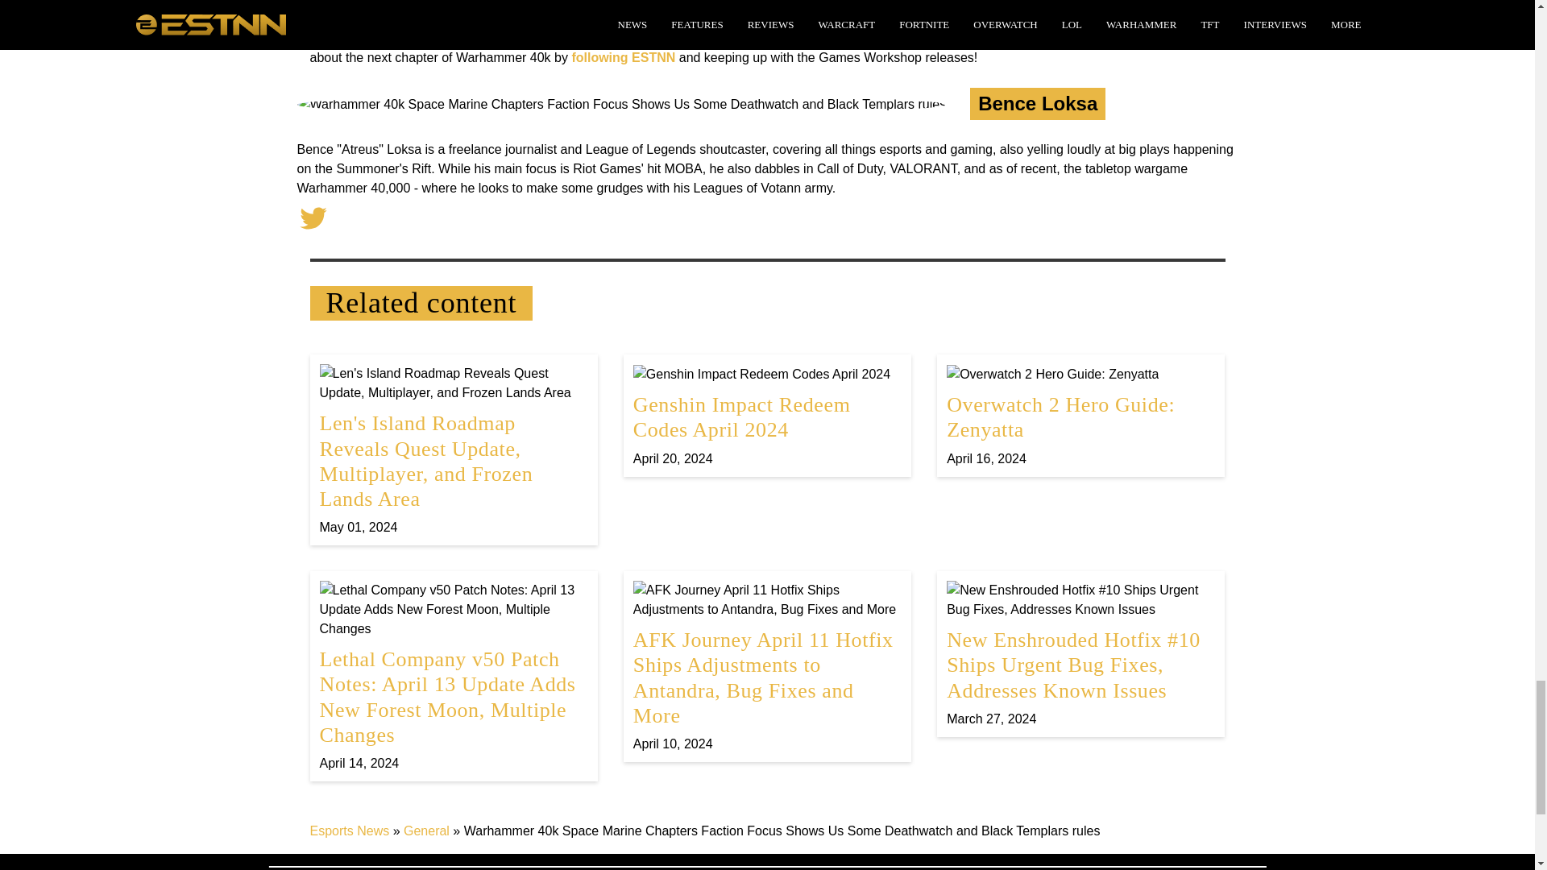  Describe the element at coordinates (313, 217) in the screenshot. I see `twitter Bence Loksa` at that location.